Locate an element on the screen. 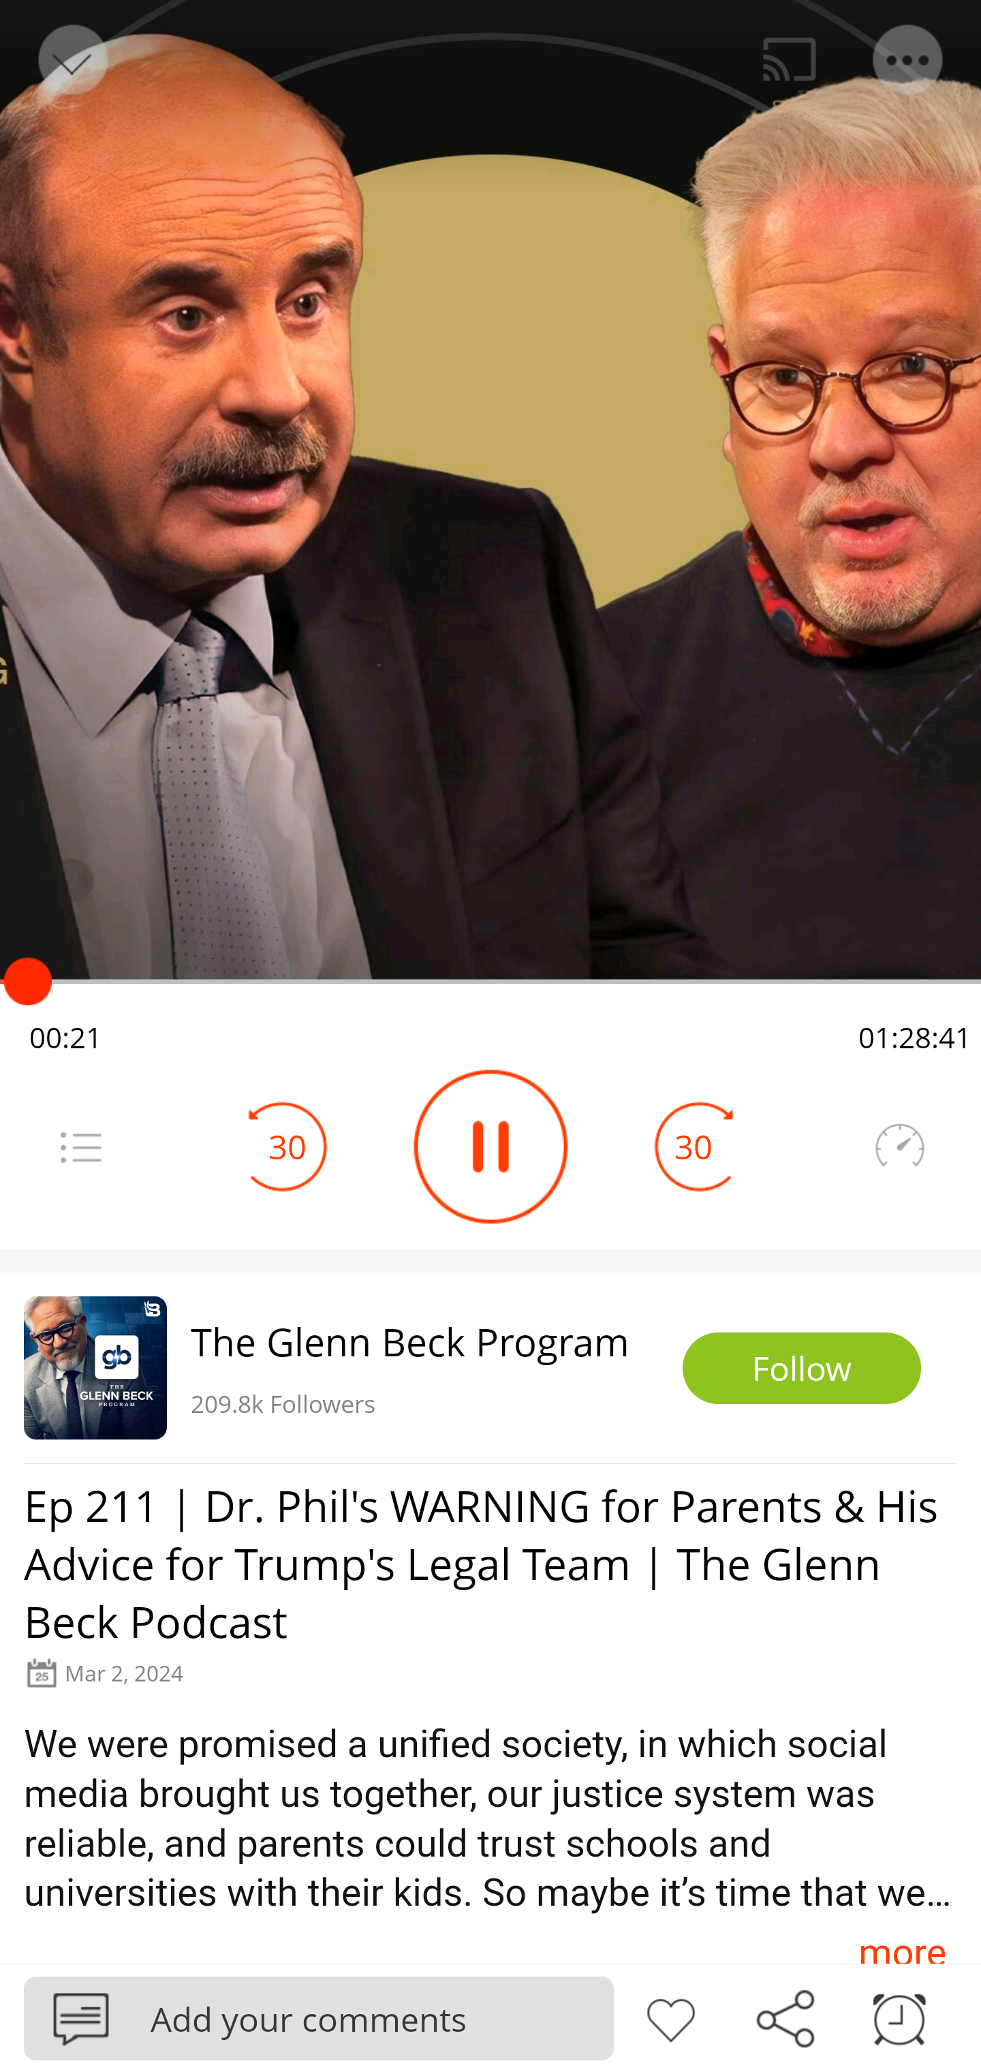 This screenshot has width=981, height=2072. Podbean Add your comments is located at coordinates (319, 2017).